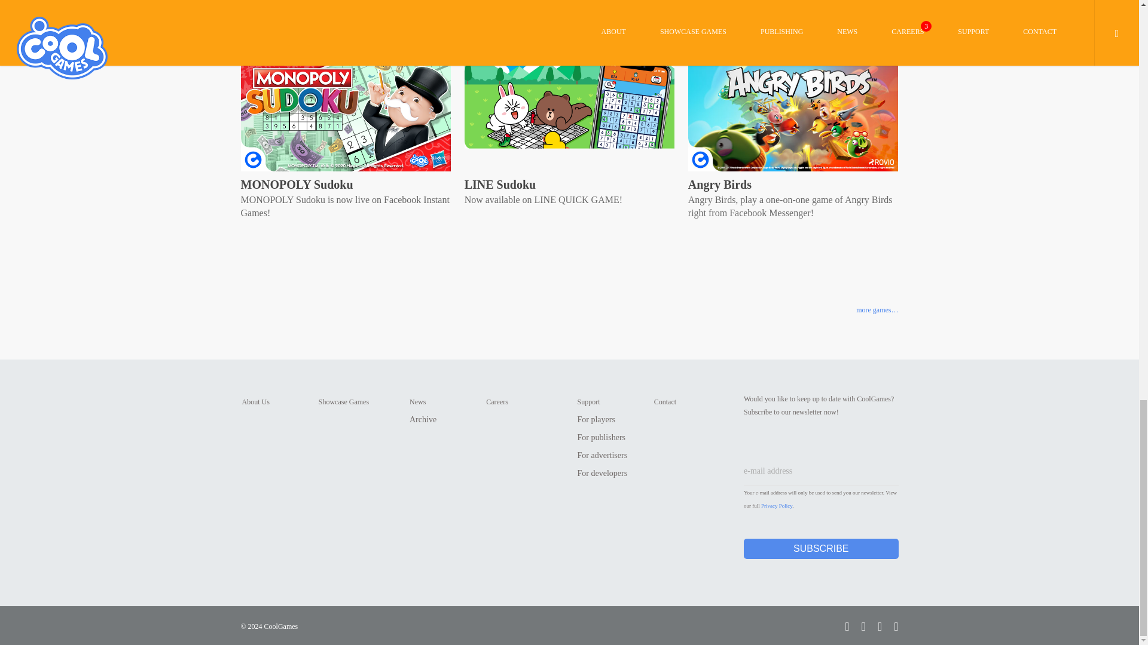 This screenshot has width=1148, height=645. What do you see at coordinates (588, 402) in the screenshot?
I see `Support` at bounding box center [588, 402].